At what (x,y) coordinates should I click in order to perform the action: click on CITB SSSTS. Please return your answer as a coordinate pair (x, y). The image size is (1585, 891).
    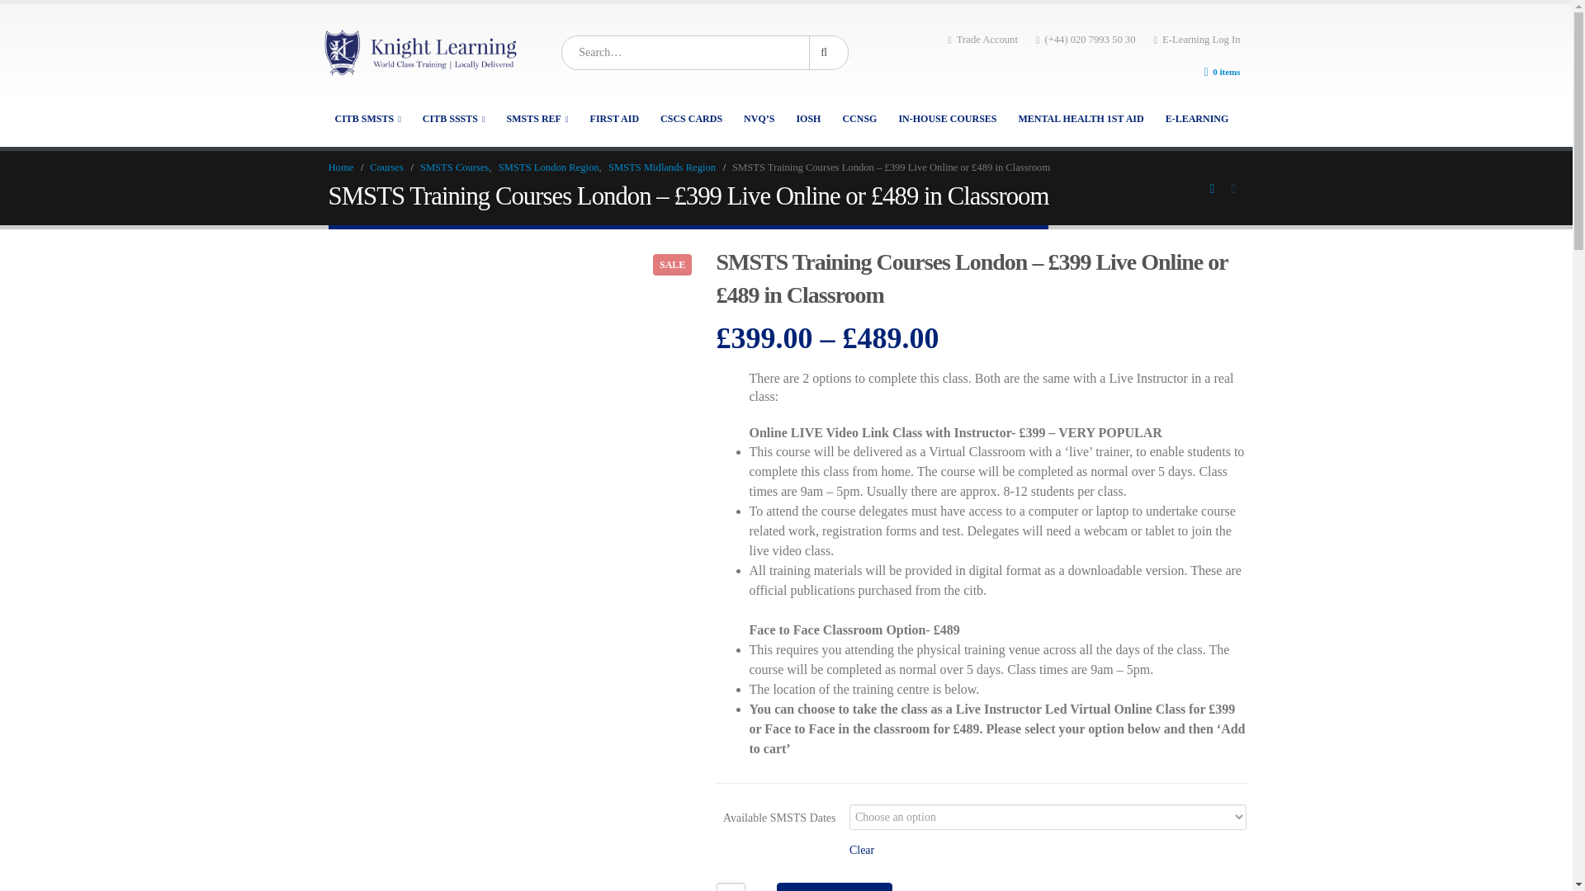
    Looking at the image, I should click on (454, 118).